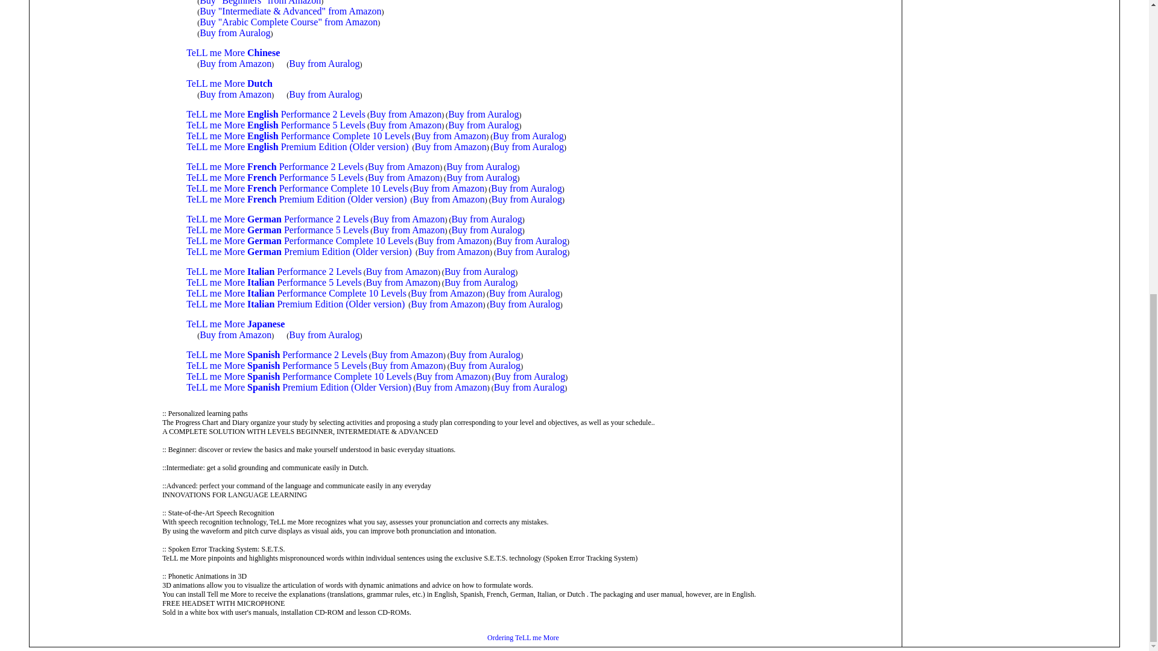 Image resolution: width=1158 pixels, height=651 pixels. I want to click on With 90 days Money Back Guarantee, so click(526, 199).